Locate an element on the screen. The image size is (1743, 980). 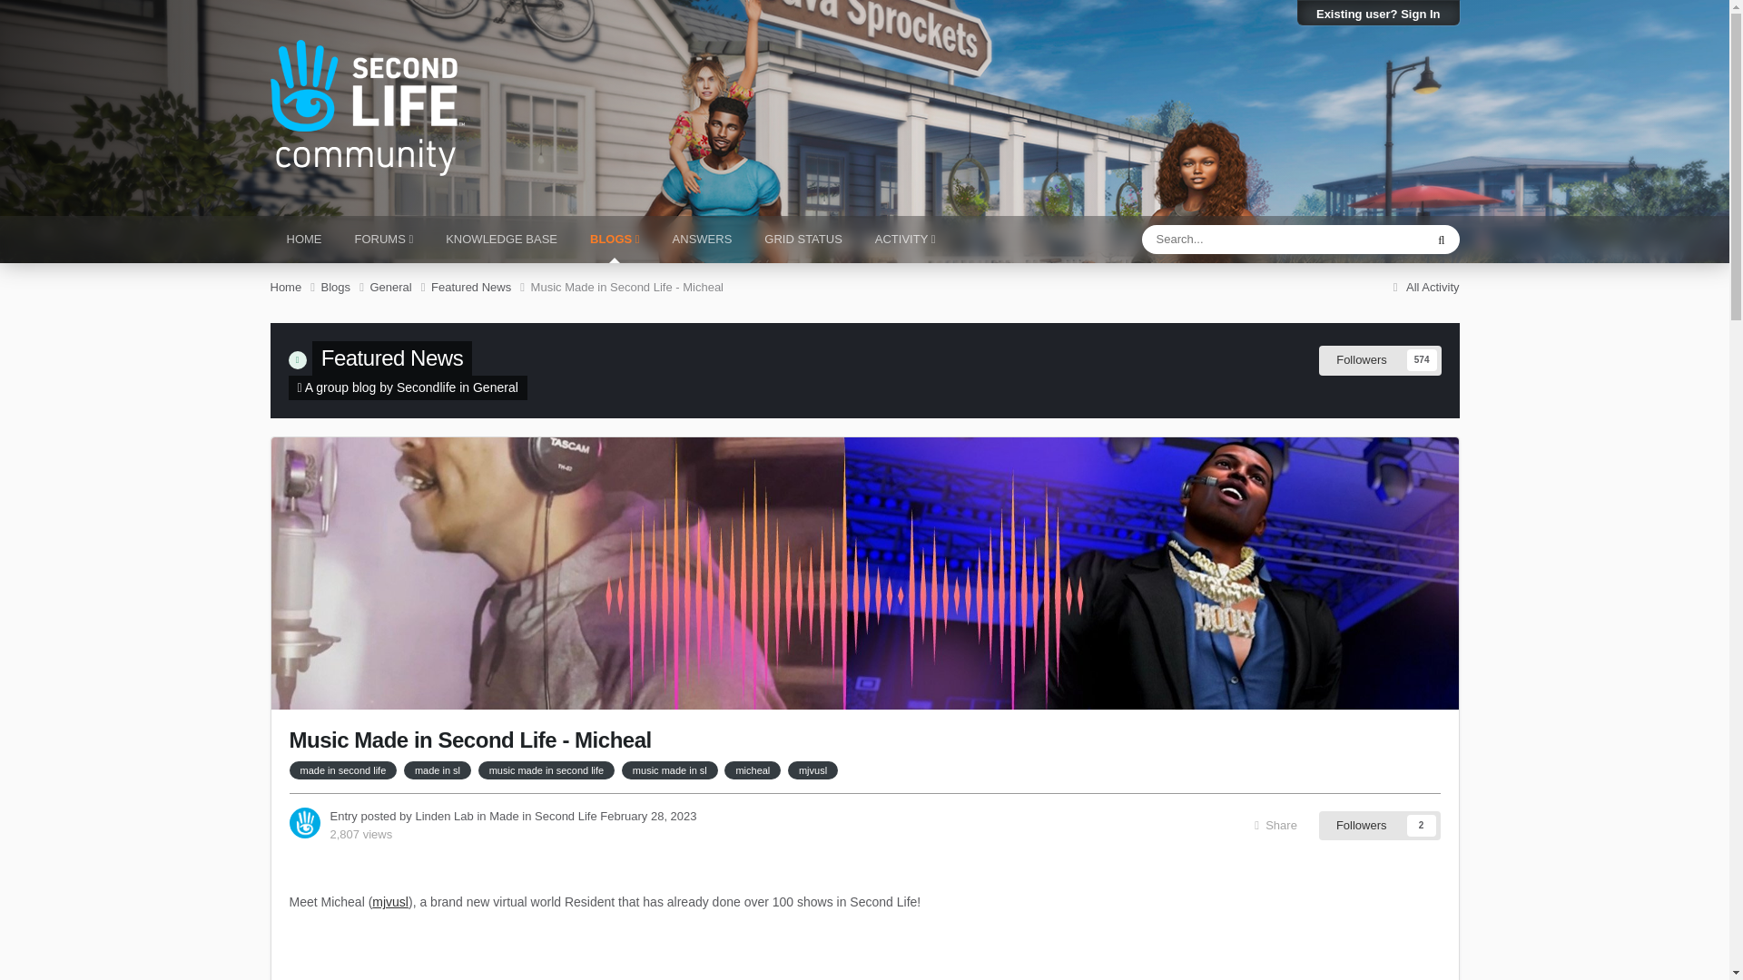
Find other content tagged with 'made in second life' is located at coordinates (343, 769).